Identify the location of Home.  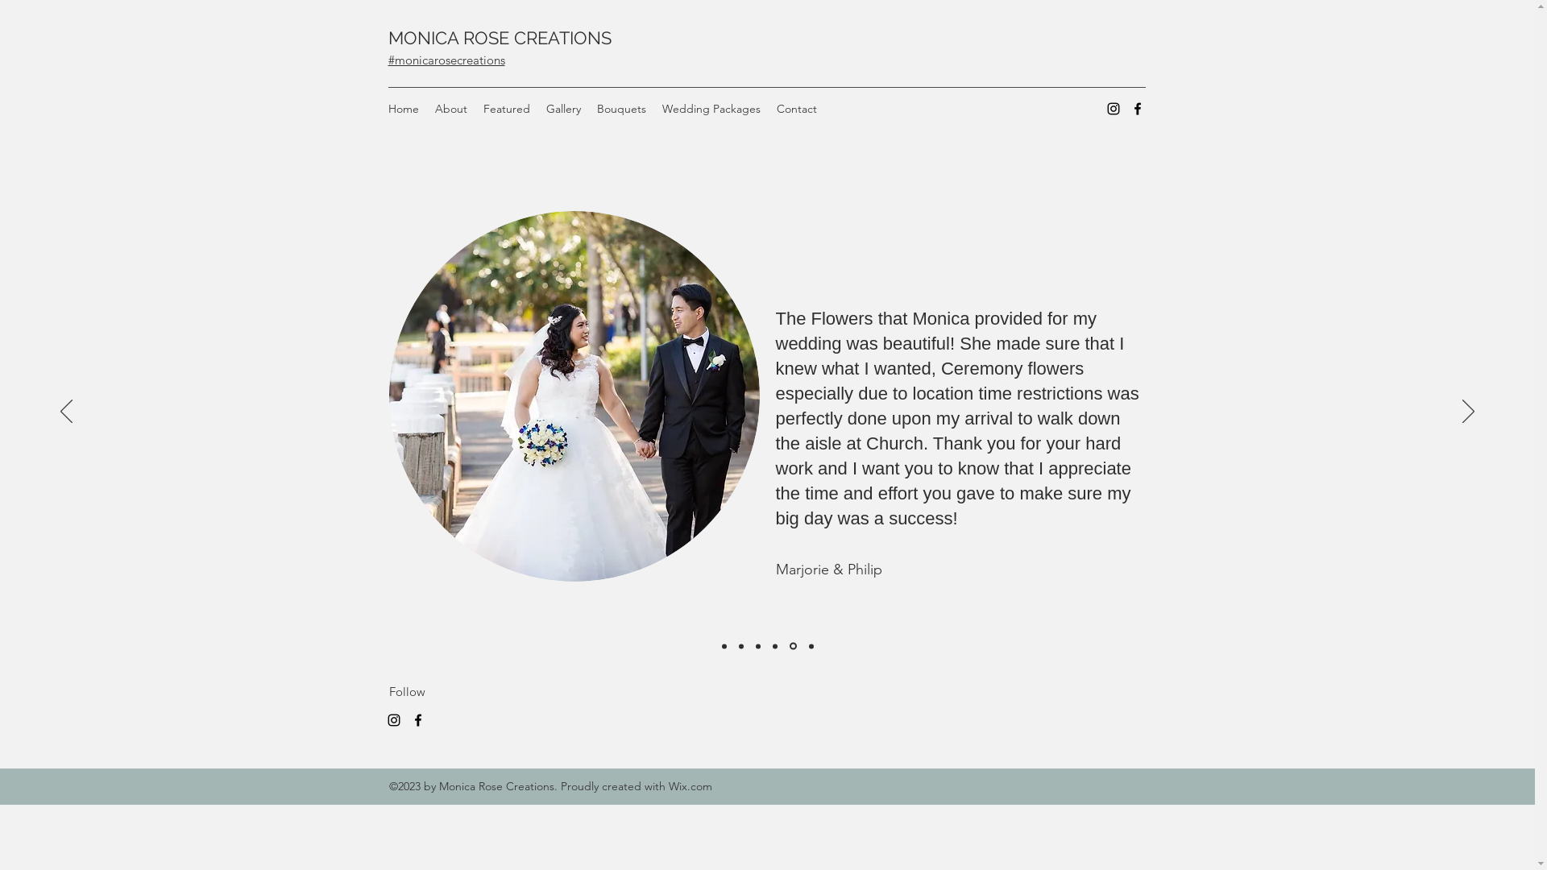
(404, 109).